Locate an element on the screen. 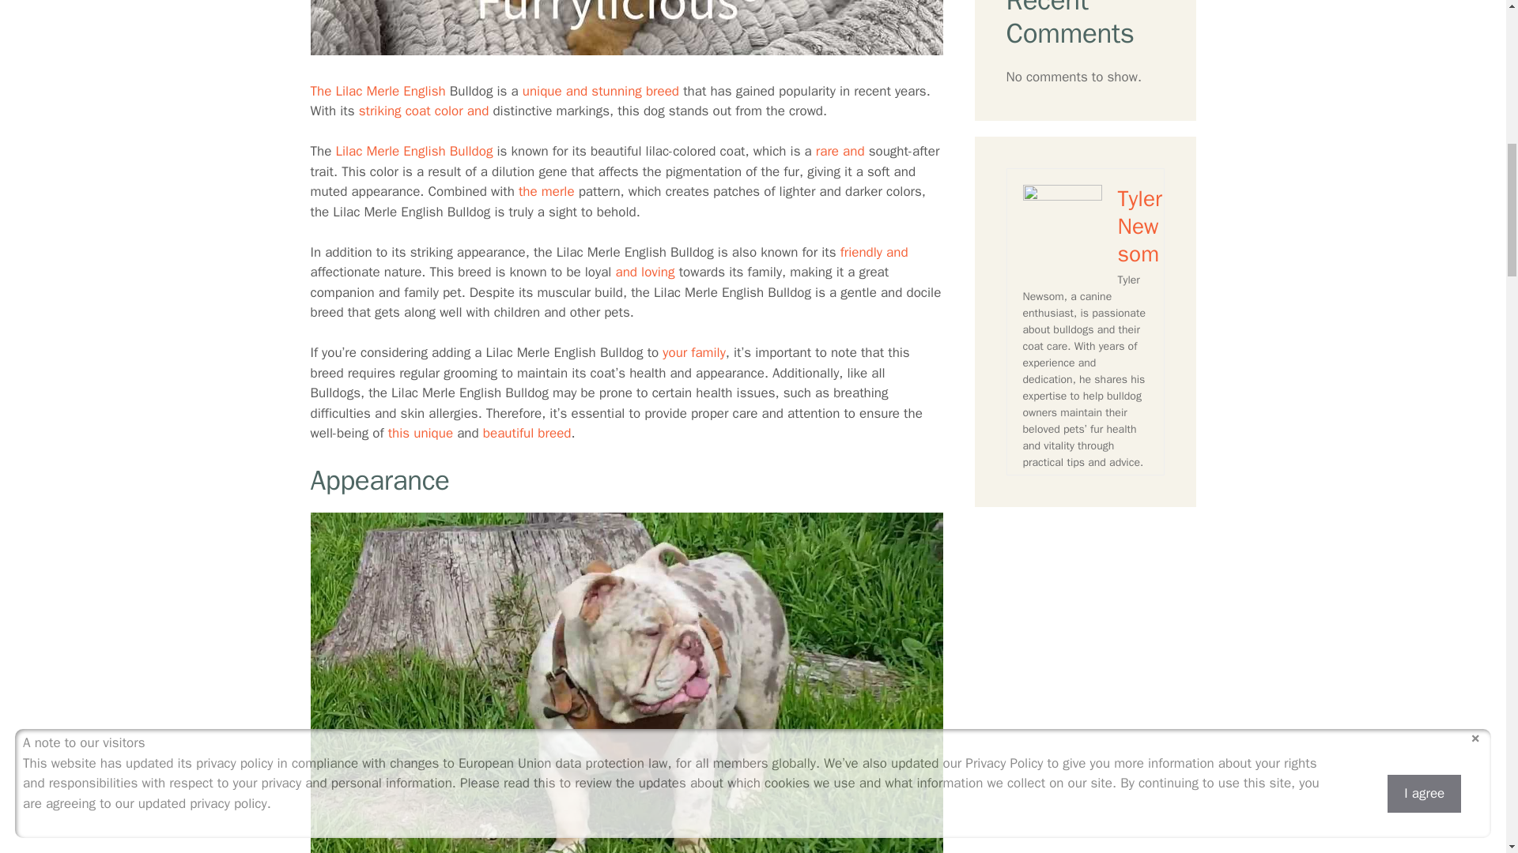  friendly and is located at coordinates (874, 252).